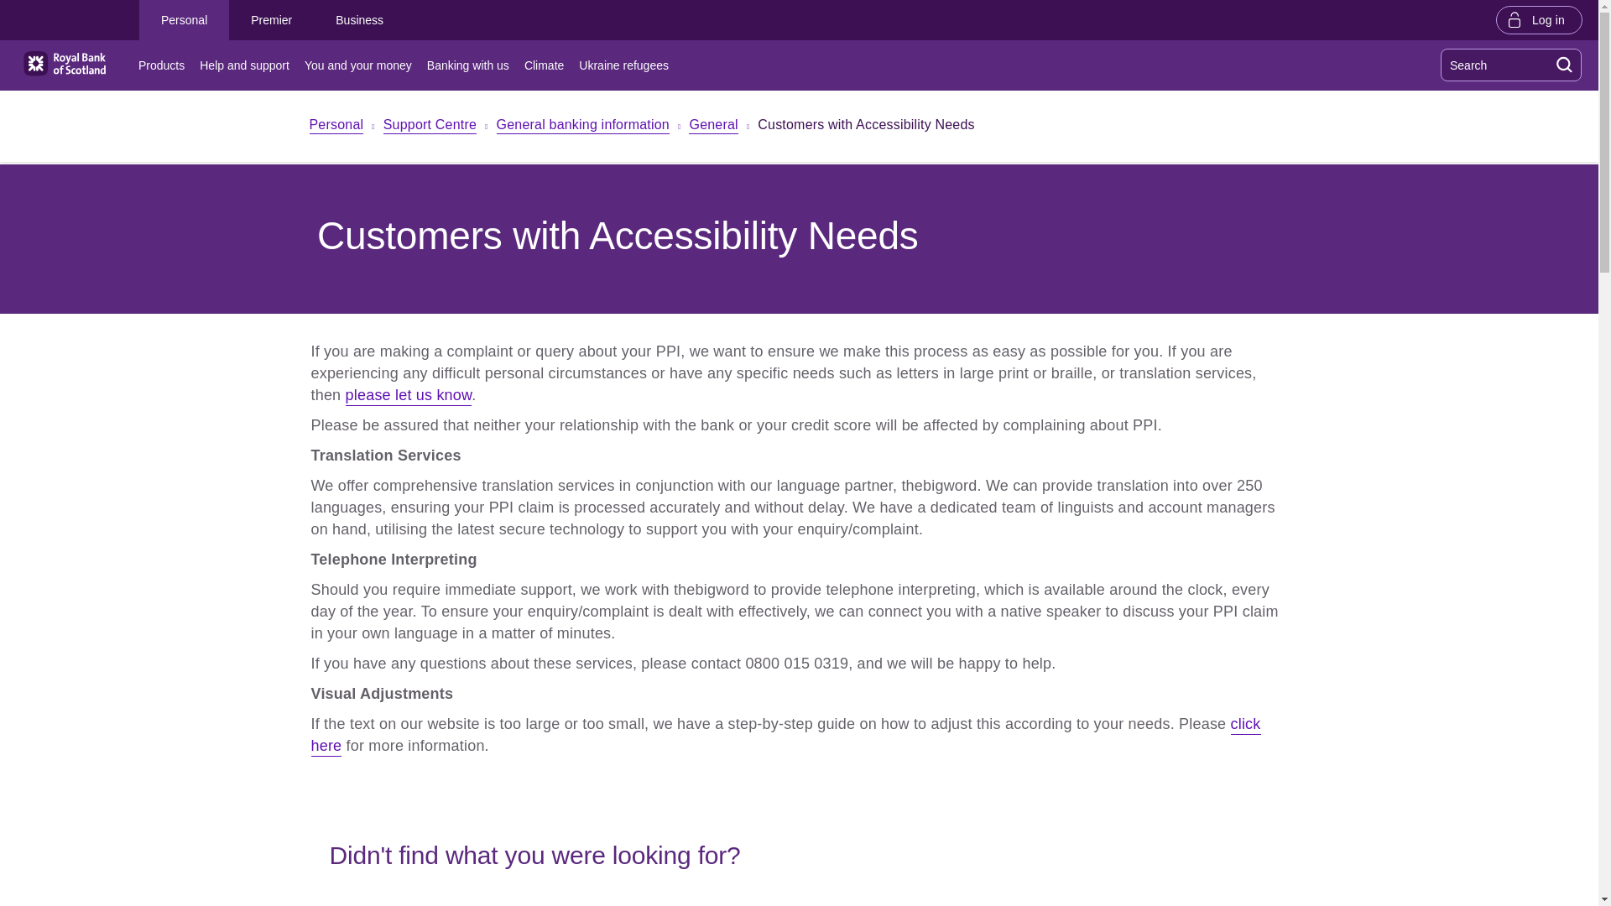  What do you see at coordinates (64, 64) in the screenshot?
I see `Royal Bank of Scotland` at bounding box center [64, 64].